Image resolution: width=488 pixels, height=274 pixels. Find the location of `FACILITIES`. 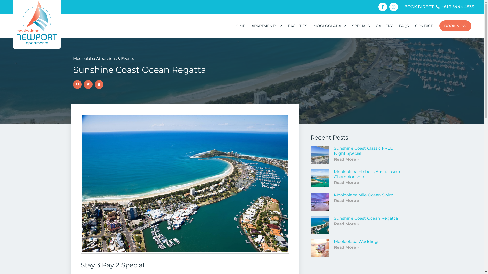

FACILITIES is located at coordinates (298, 26).